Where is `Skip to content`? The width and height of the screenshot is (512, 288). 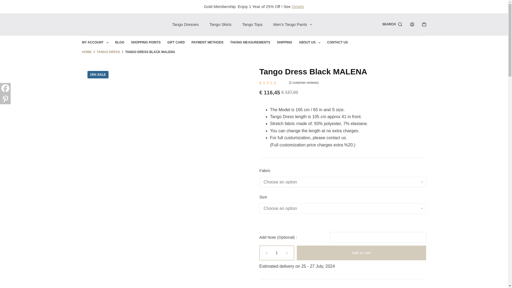 Skip to content is located at coordinates (5, 3).